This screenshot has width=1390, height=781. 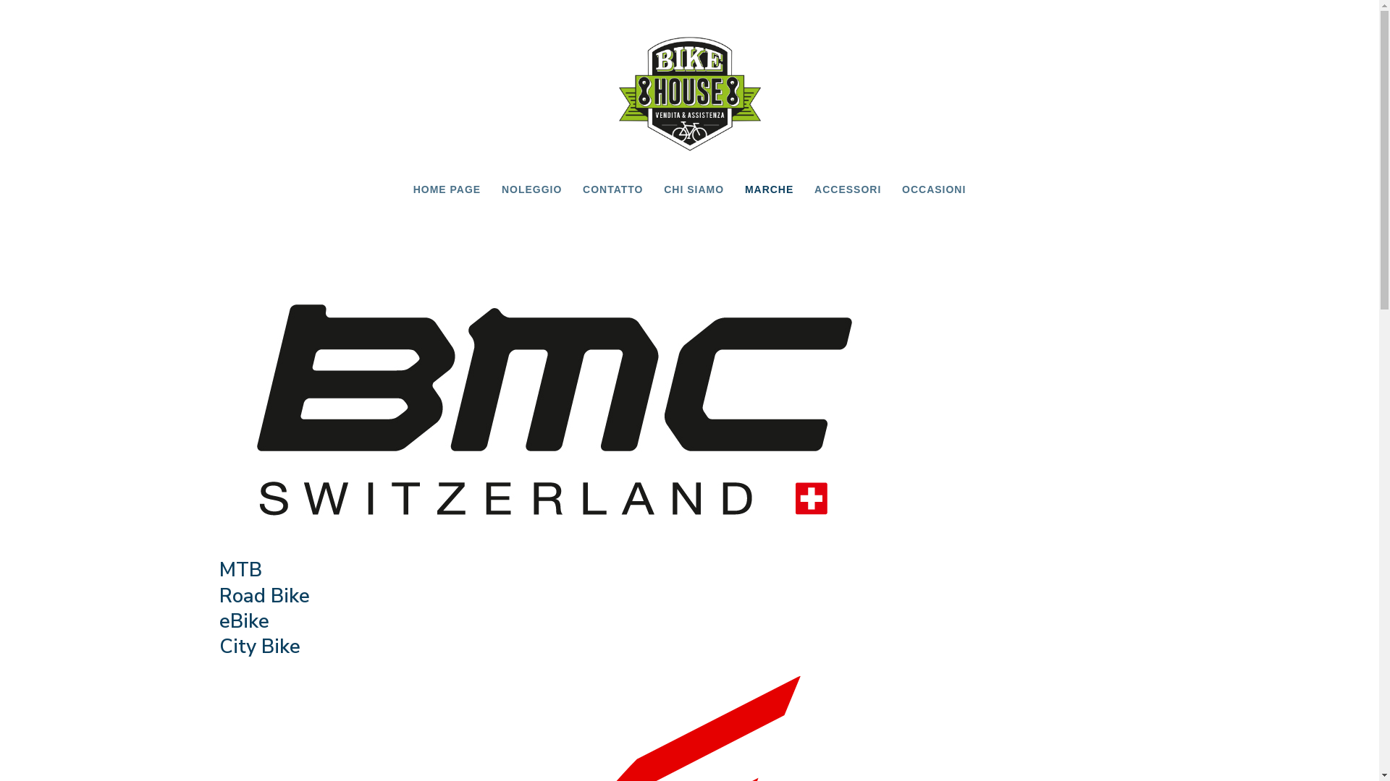 What do you see at coordinates (447, 189) in the screenshot?
I see `HOME PAGE` at bounding box center [447, 189].